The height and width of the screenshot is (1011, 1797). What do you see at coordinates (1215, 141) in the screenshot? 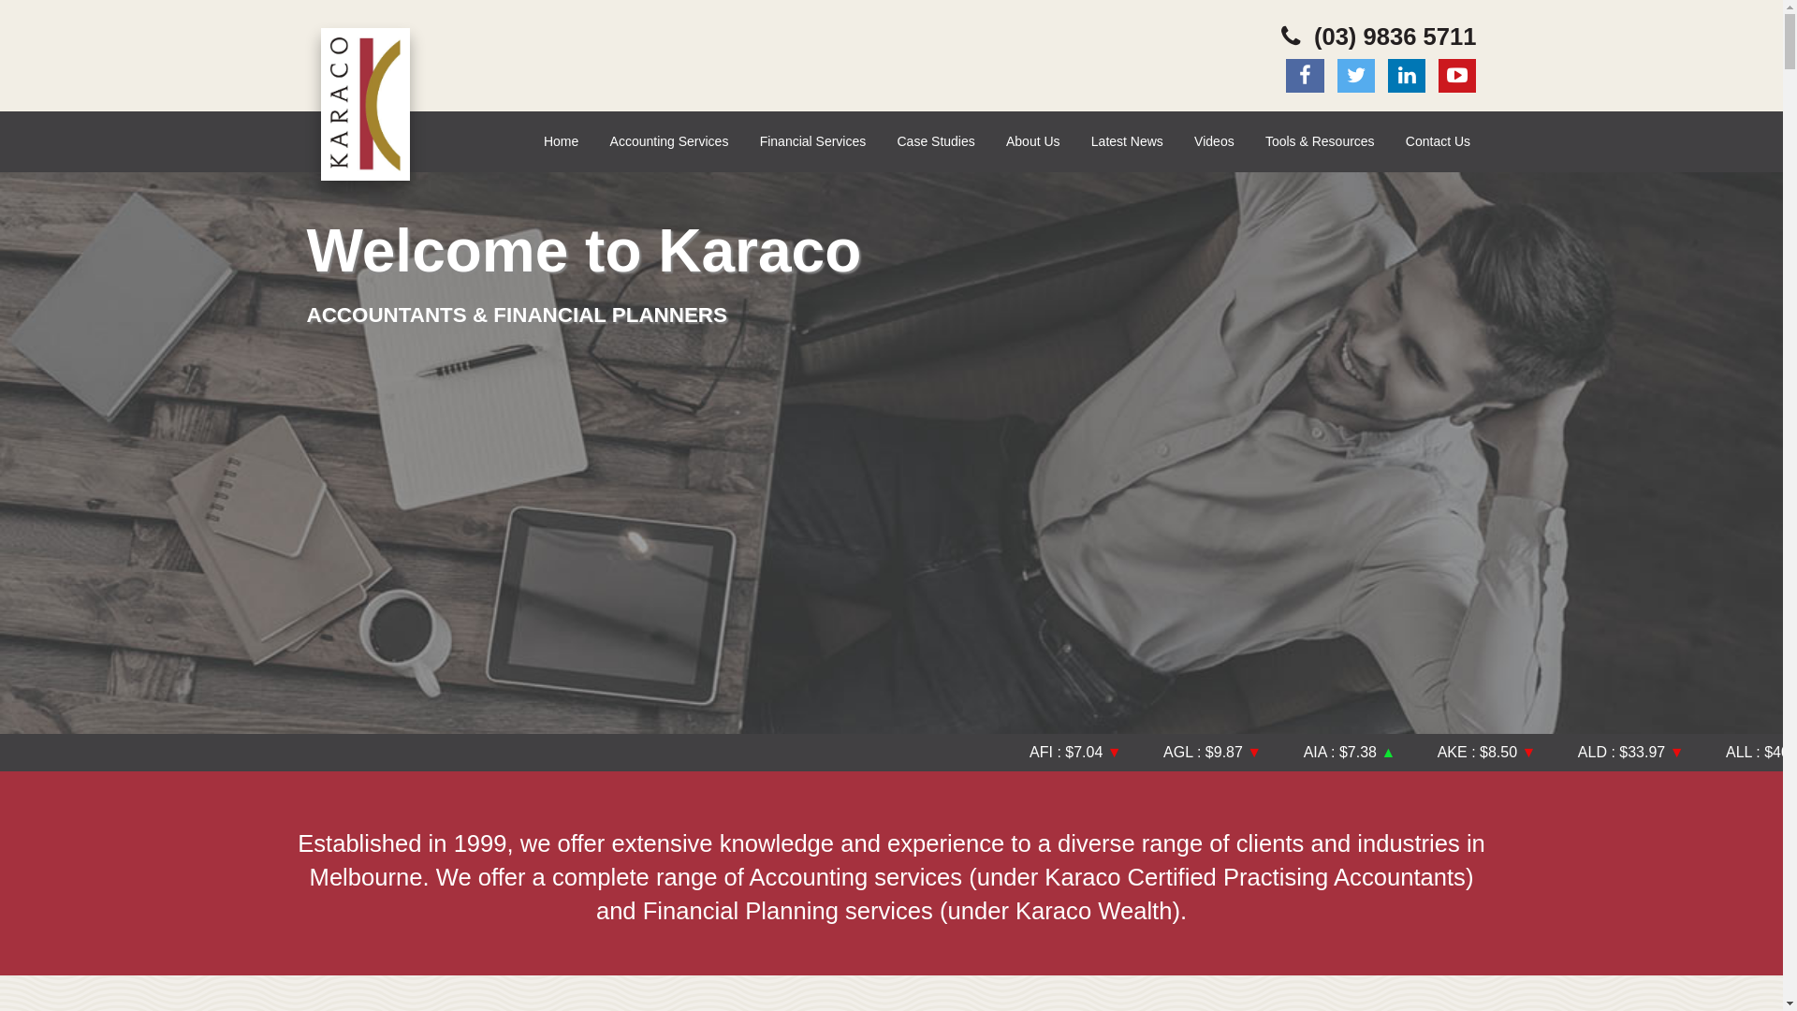
I see `Videos` at bounding box center [1215, 141].